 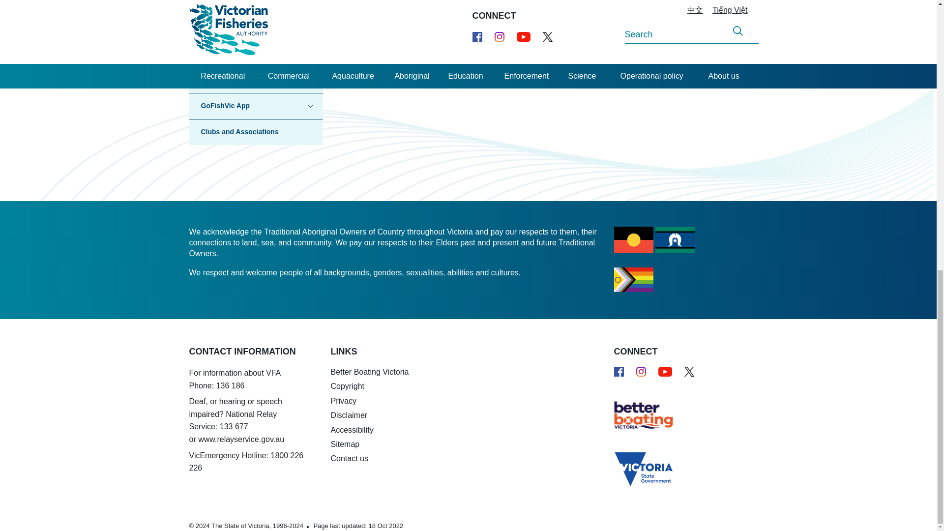 I want to click on Facebook, so click(x=619, y=372).